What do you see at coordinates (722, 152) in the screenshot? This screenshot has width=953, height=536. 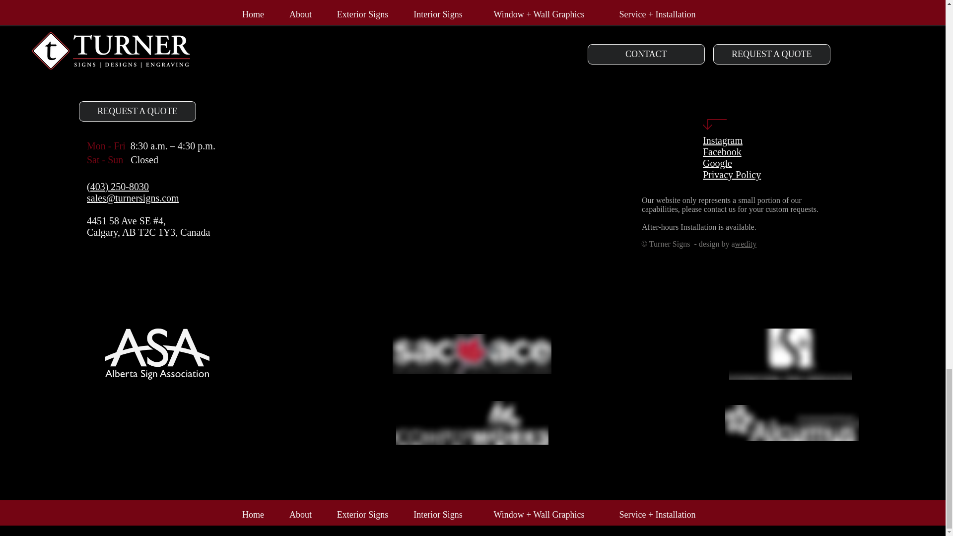 I see `Facebook` at bounding box center [722, 152].